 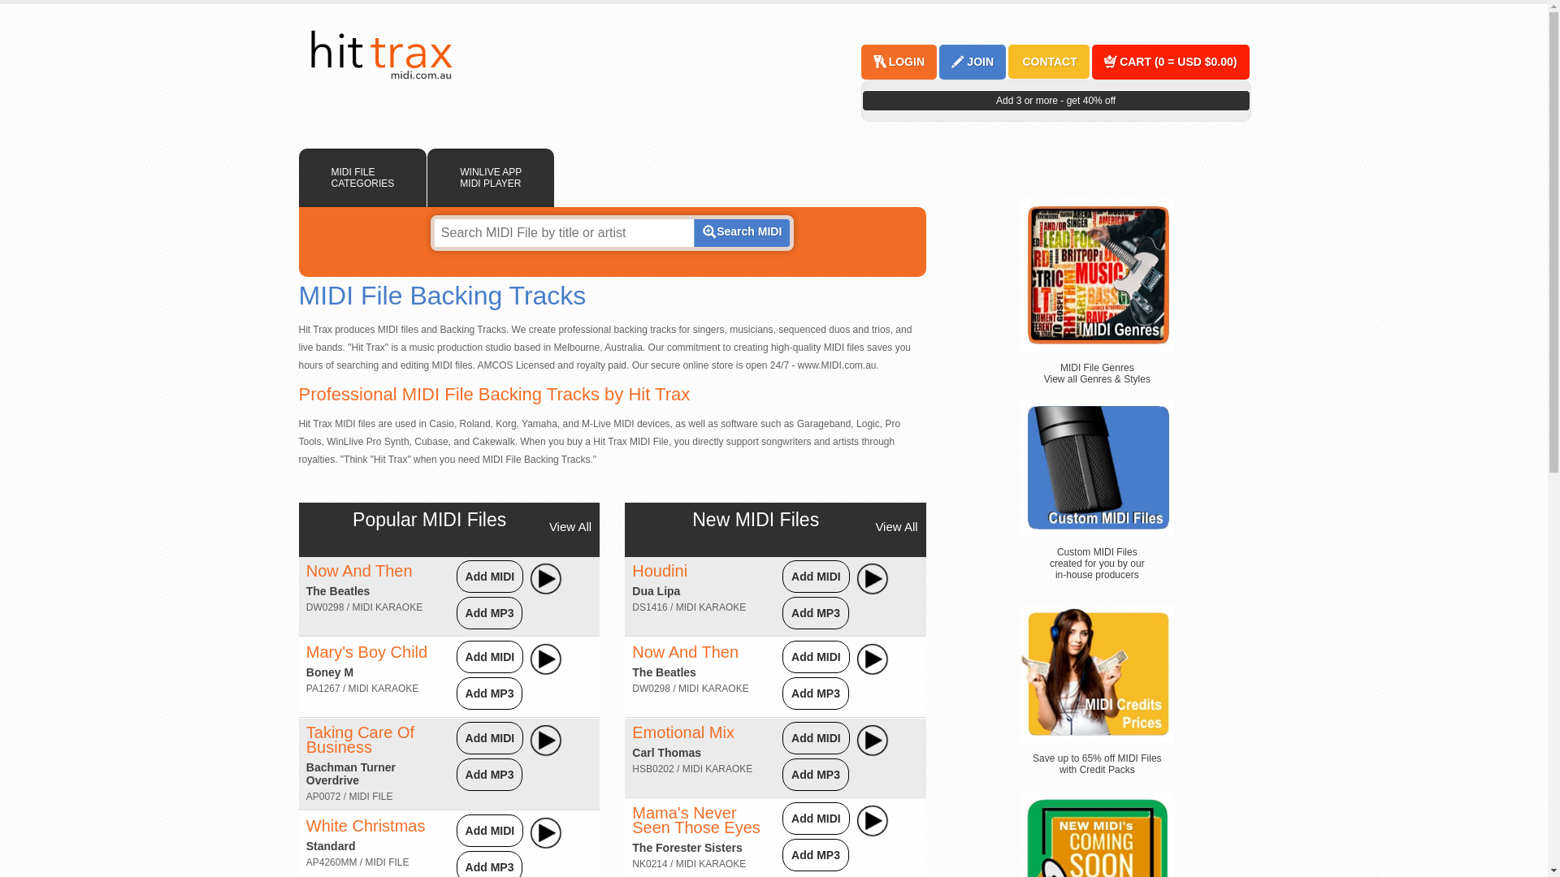 I want to click on Add MIDI, so click(x=491, y=738).